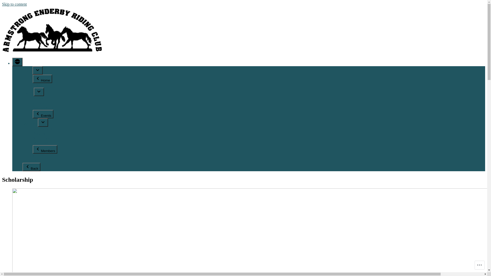 The width and height of the screenshot is (491, 276). I want to click on Skip to content, so click(14, 4).